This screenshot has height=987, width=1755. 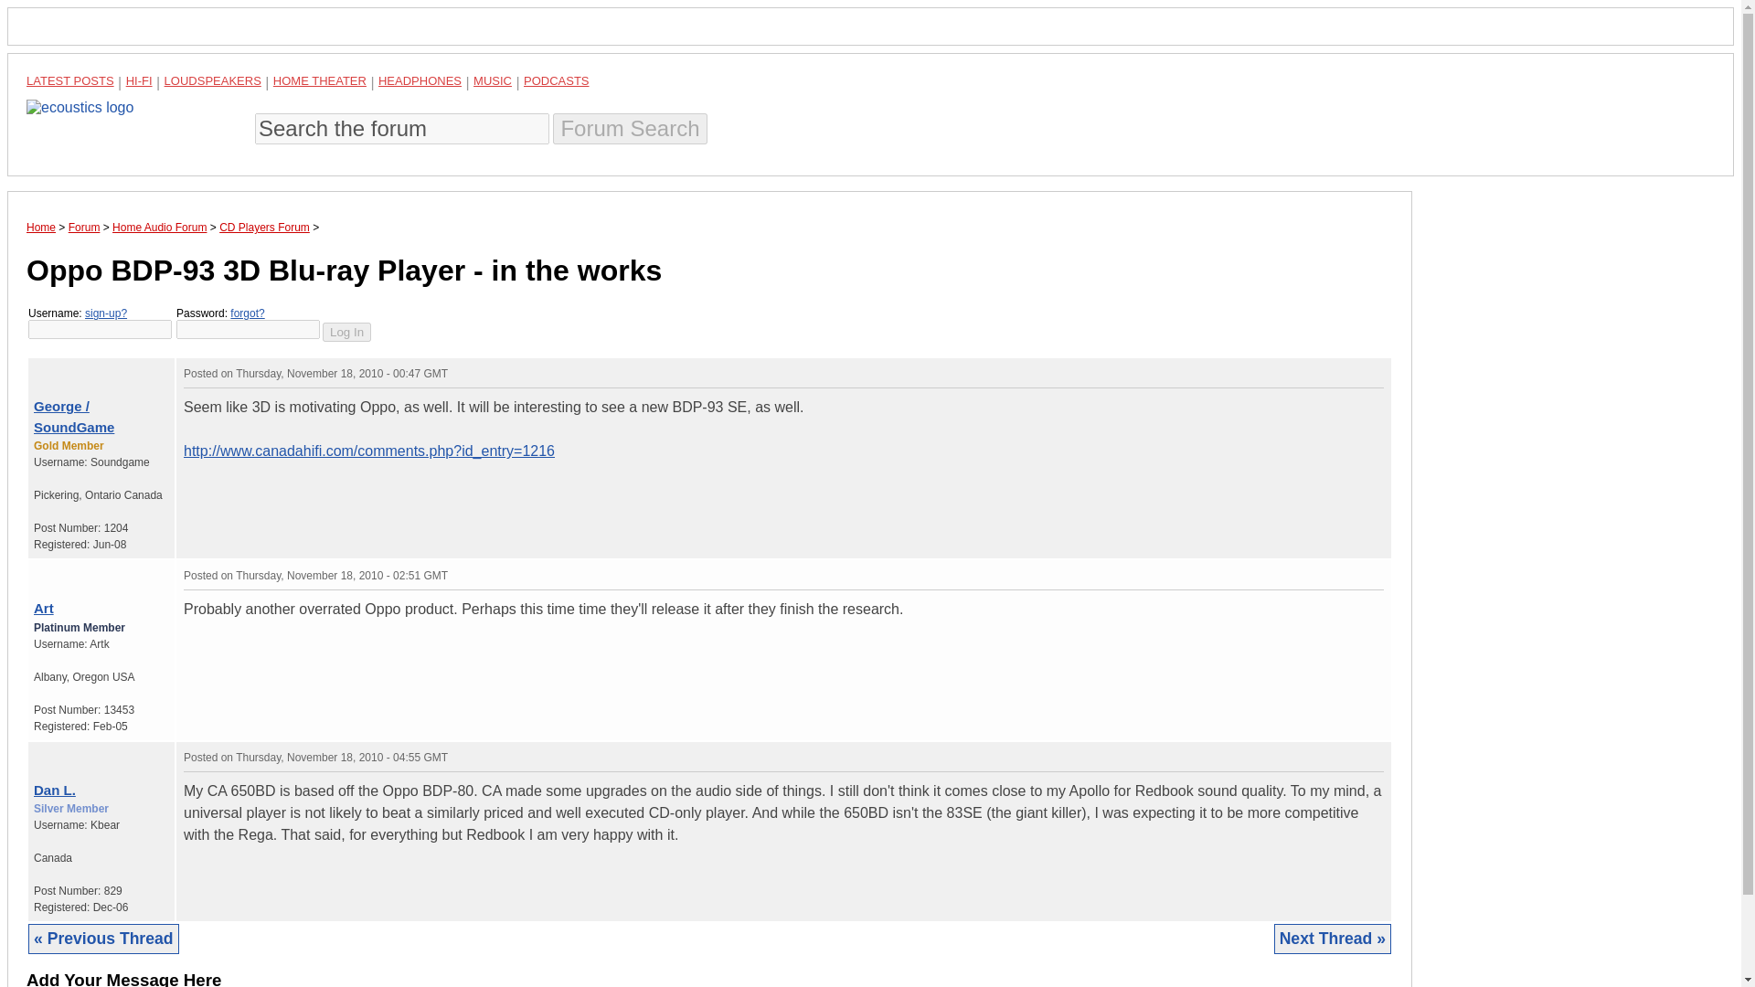 I want to click on MUSIC, so click(x=493, y=80).